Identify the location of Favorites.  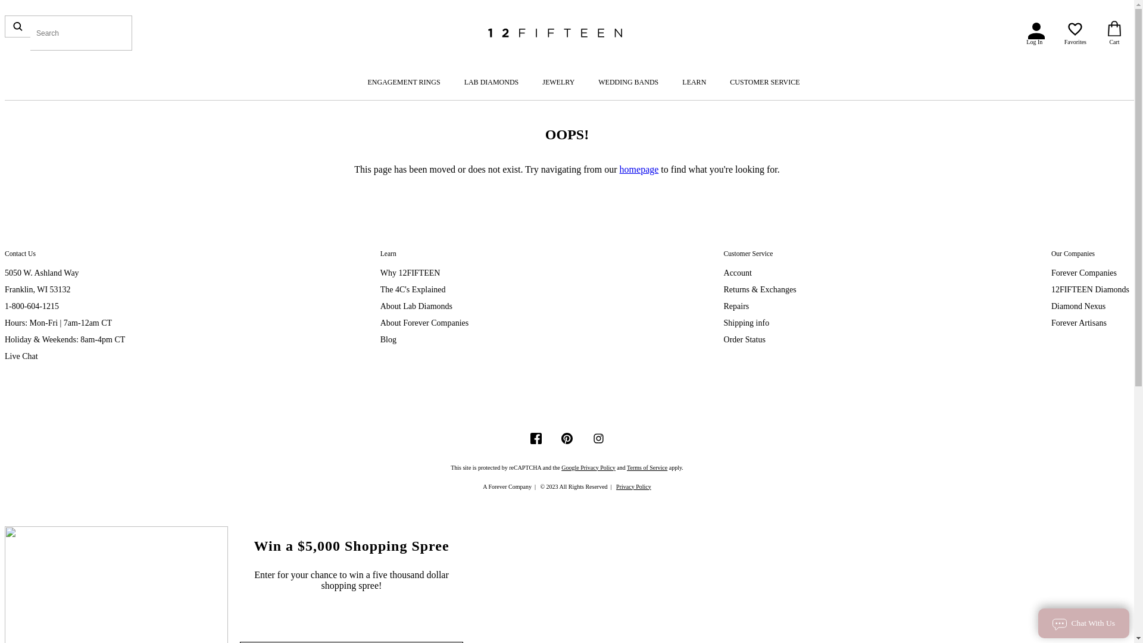
(1075, 33).